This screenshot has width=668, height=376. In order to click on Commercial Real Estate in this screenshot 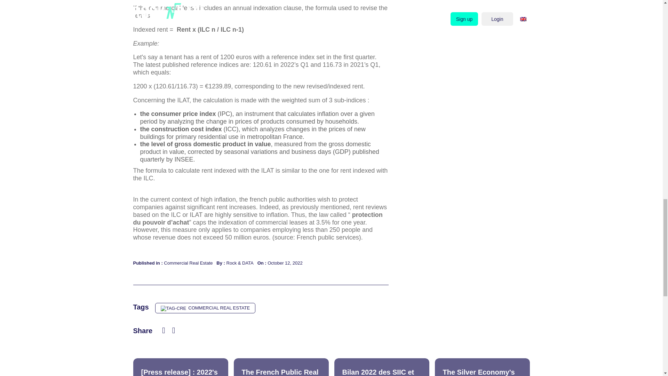, I will do `click(188, 263)`.